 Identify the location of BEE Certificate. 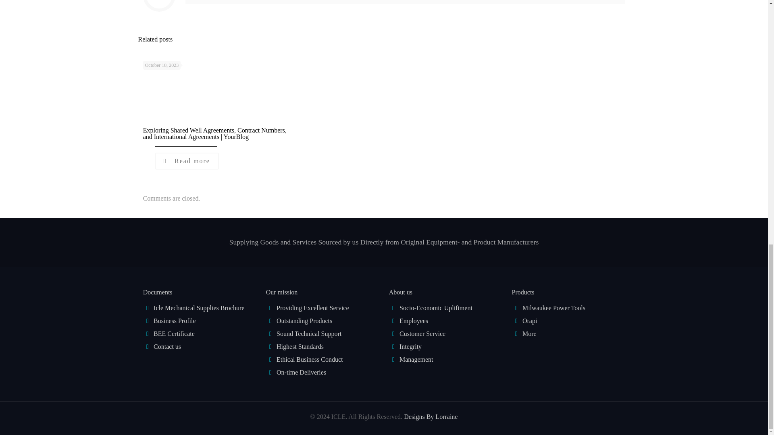
(174, 333).